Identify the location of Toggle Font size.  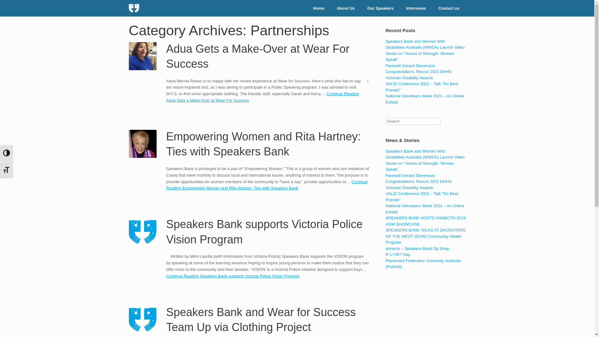
(7, 170).